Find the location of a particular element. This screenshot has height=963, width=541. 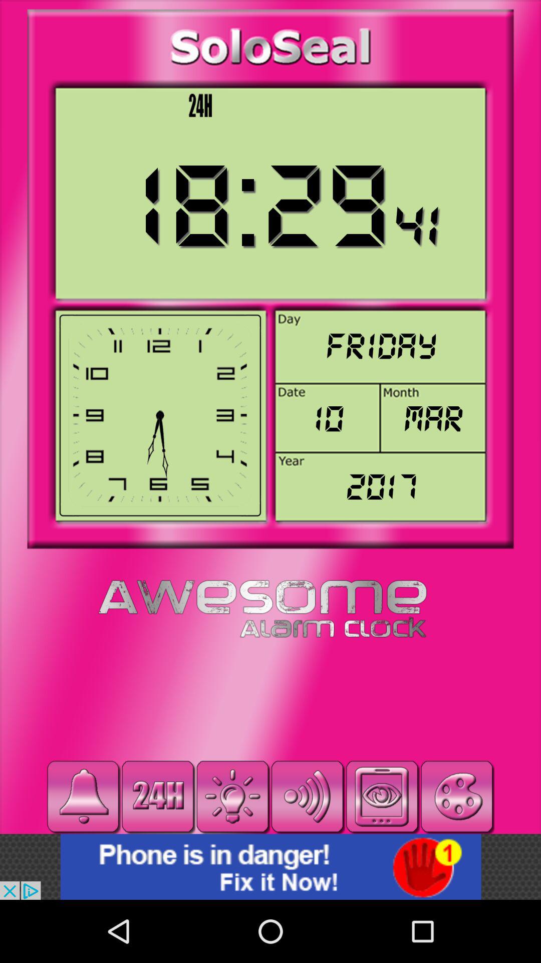

set alarm is located at coordinates (83, 796).